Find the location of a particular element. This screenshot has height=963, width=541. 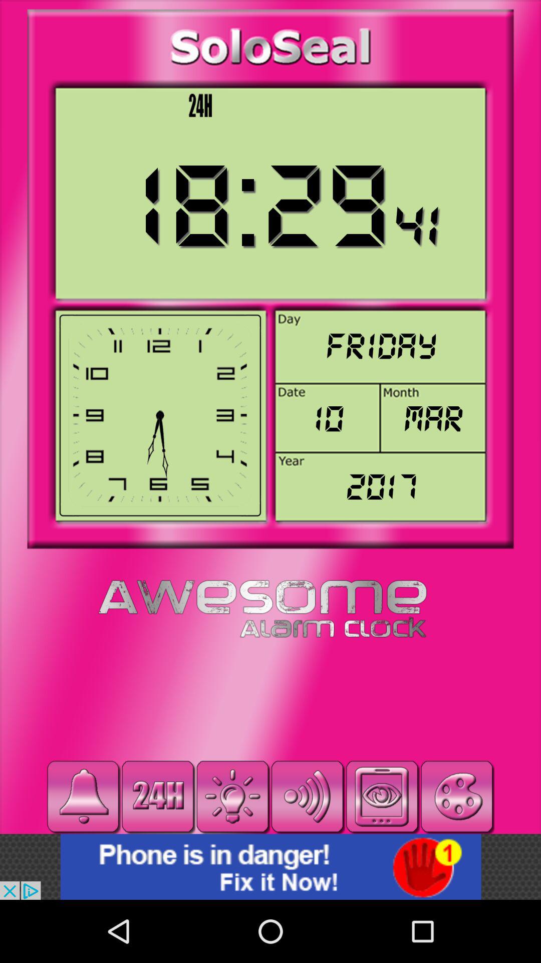

set alarm is located at coordinates (83, 796).